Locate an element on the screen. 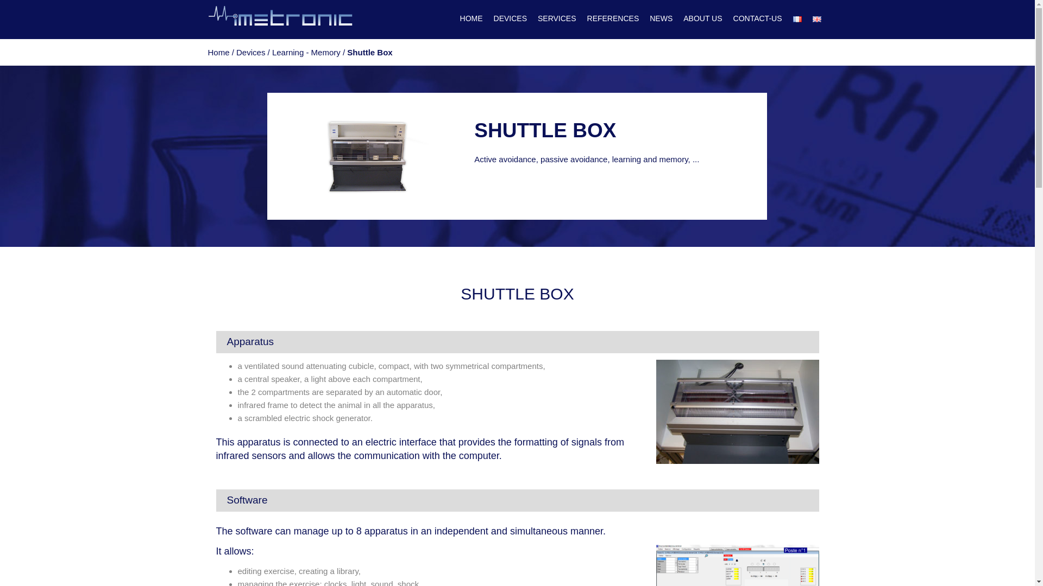  DEVICES is located at coordinates (510, 18).